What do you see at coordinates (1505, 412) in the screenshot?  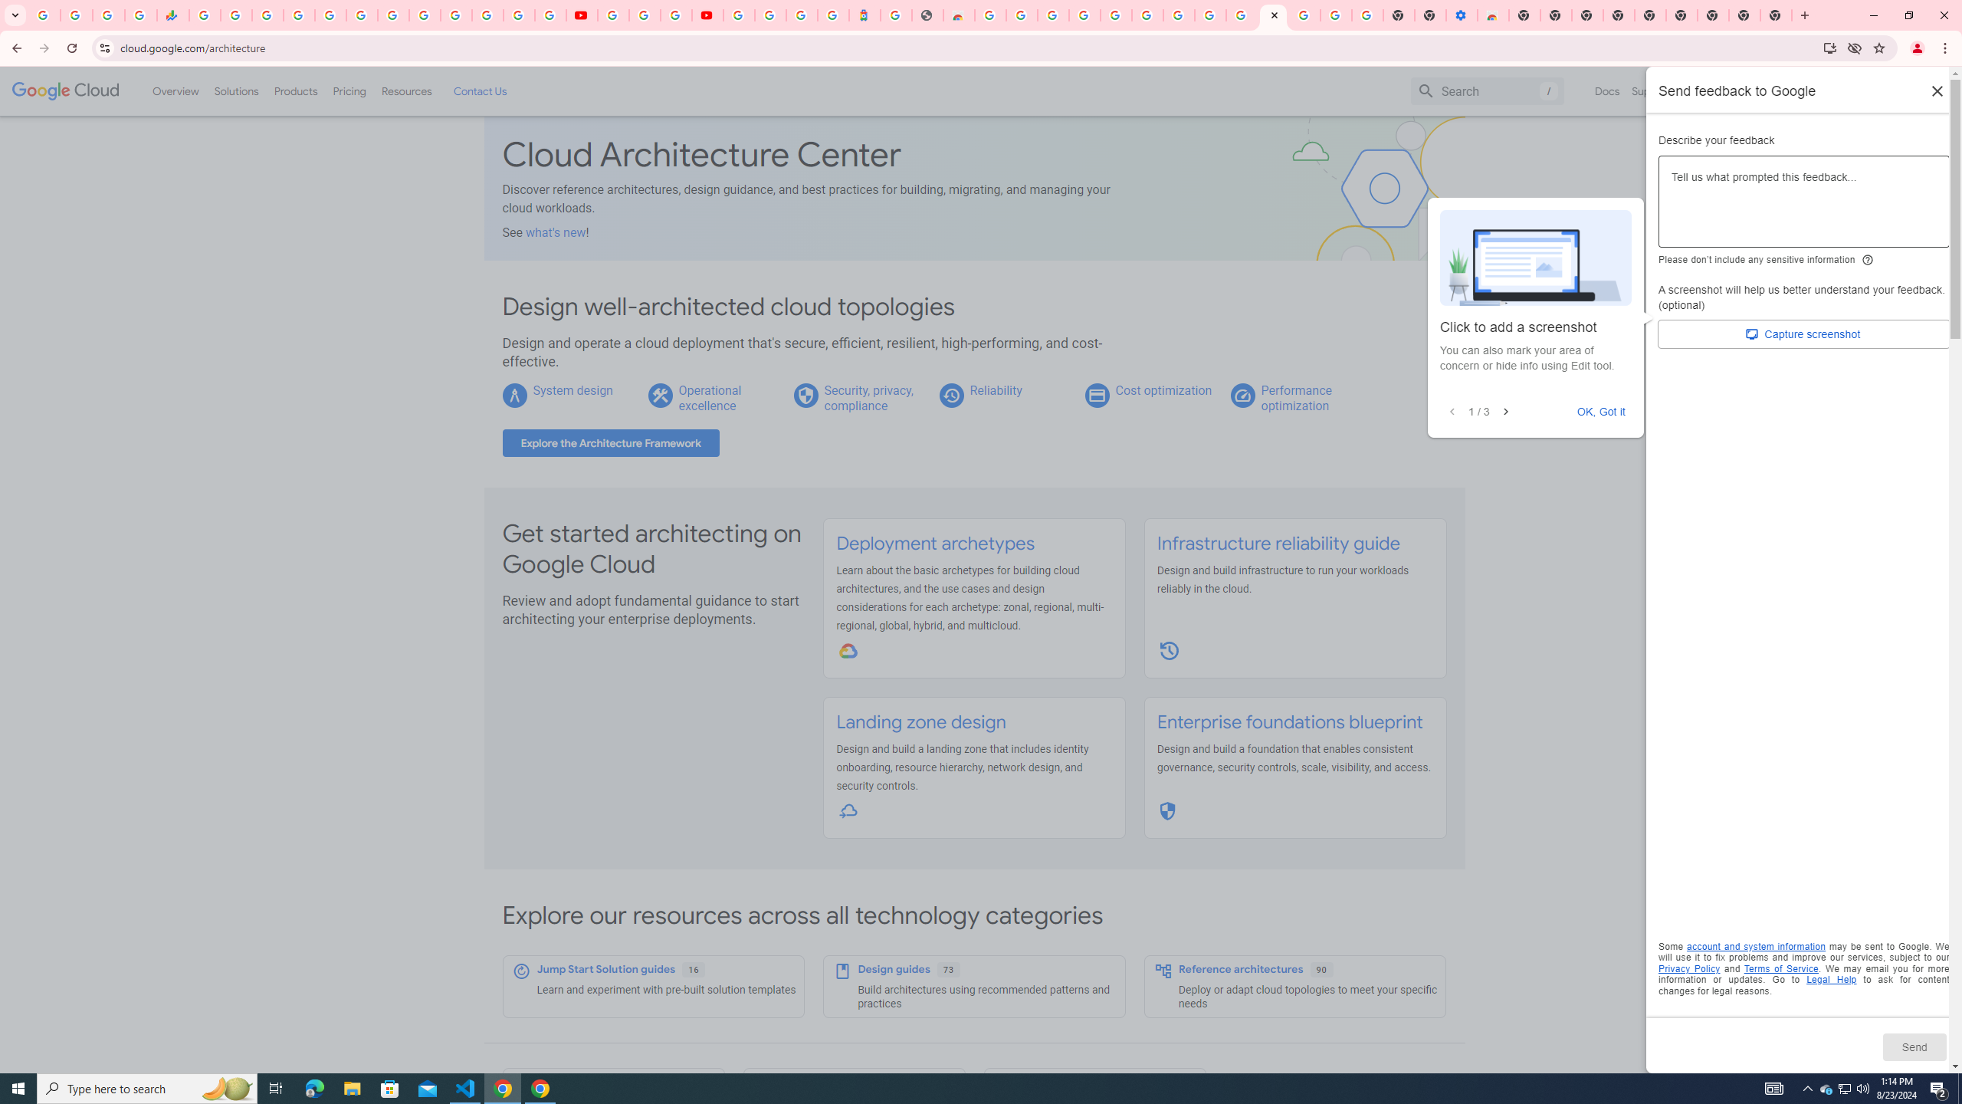 I see `Next` at bounding box center [1505, 412].